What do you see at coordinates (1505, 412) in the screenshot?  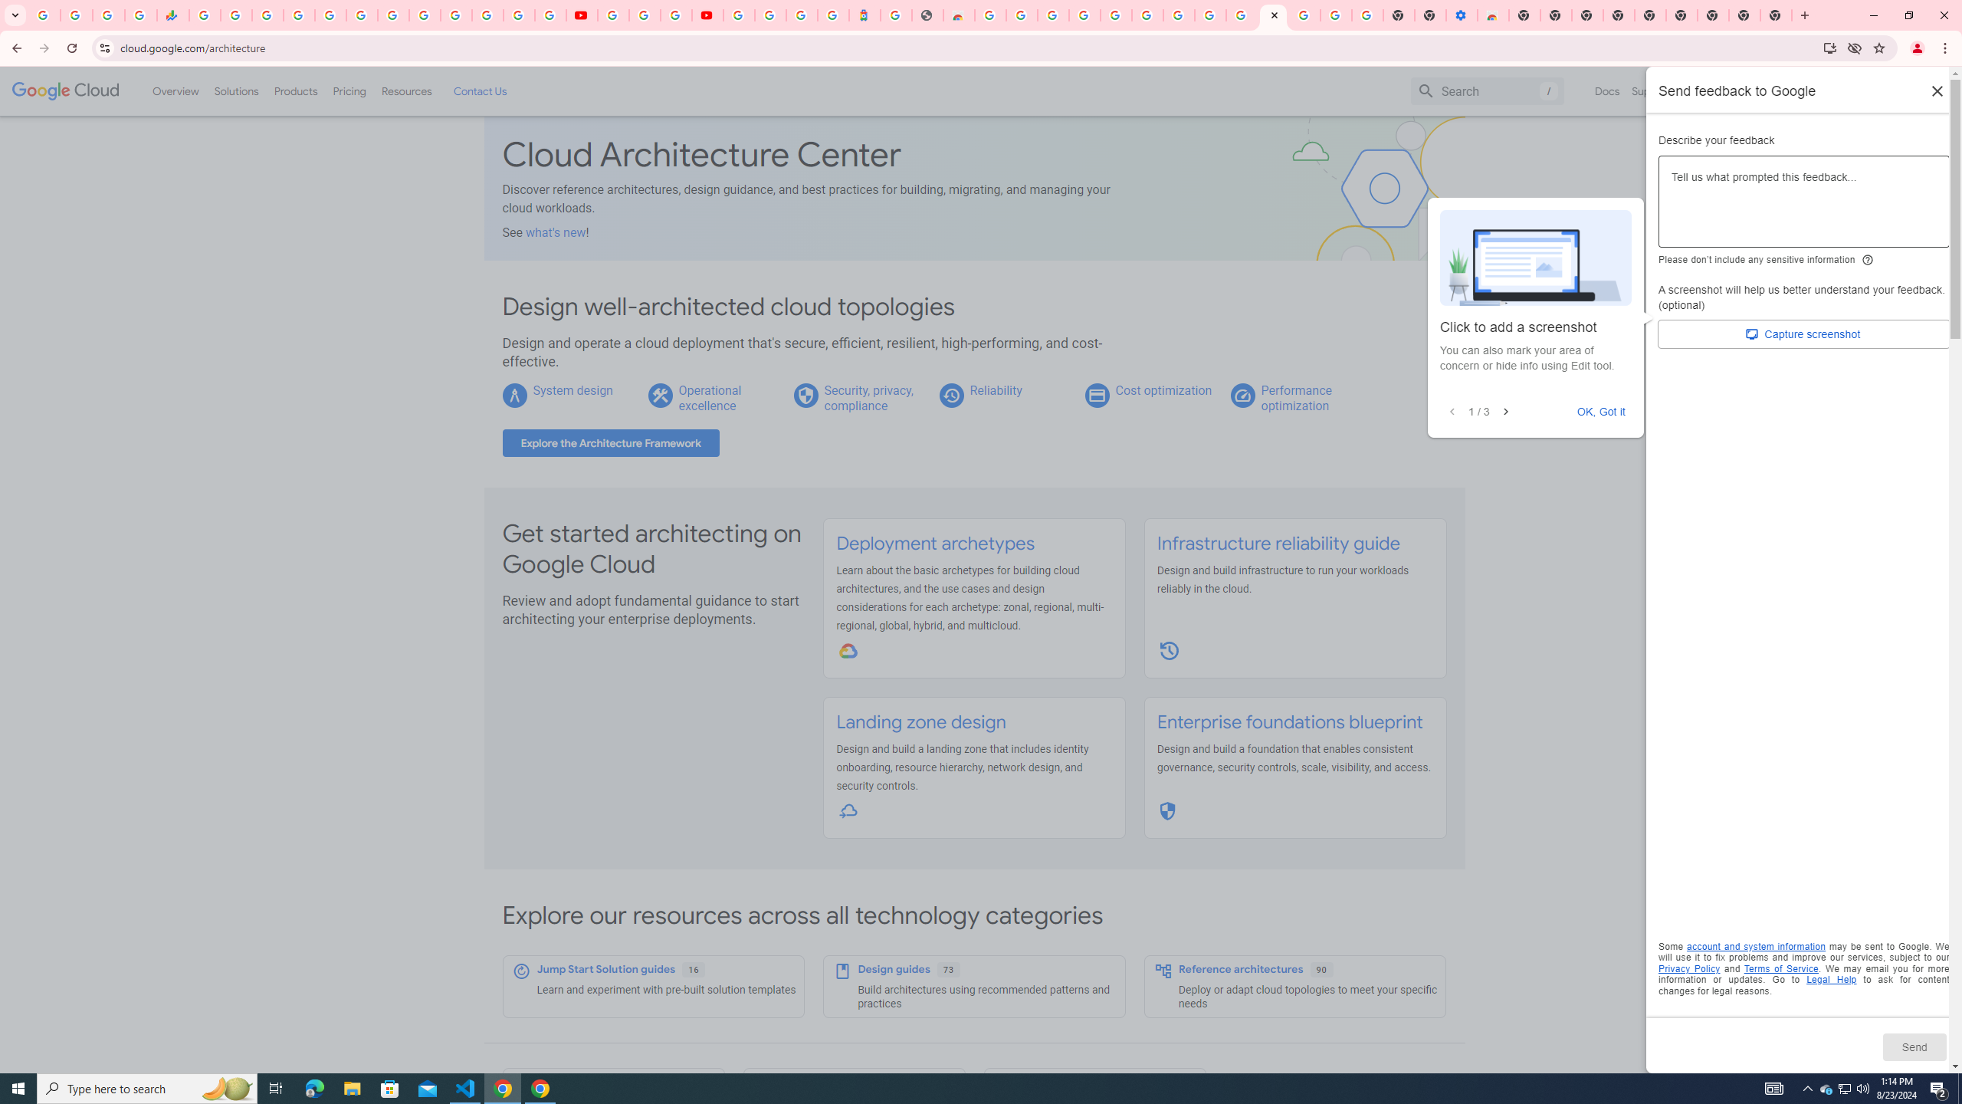 I see `Next` at bounding box center [1505, 412].